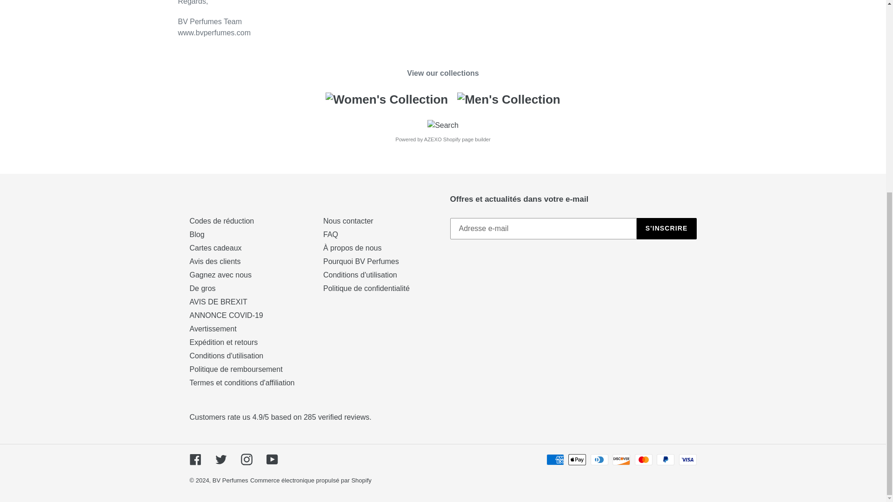 The height and width of the screenshot is (502, 893). I want to click on De gros, so click(203, 288).